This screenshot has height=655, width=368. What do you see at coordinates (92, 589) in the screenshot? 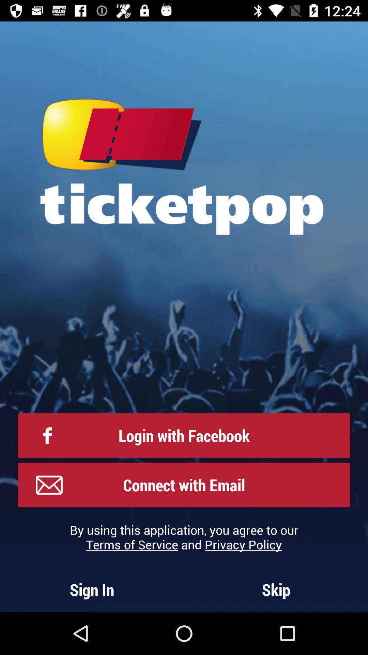
I see `press the icon to the left of skip item` at bounding box center [92, 589].